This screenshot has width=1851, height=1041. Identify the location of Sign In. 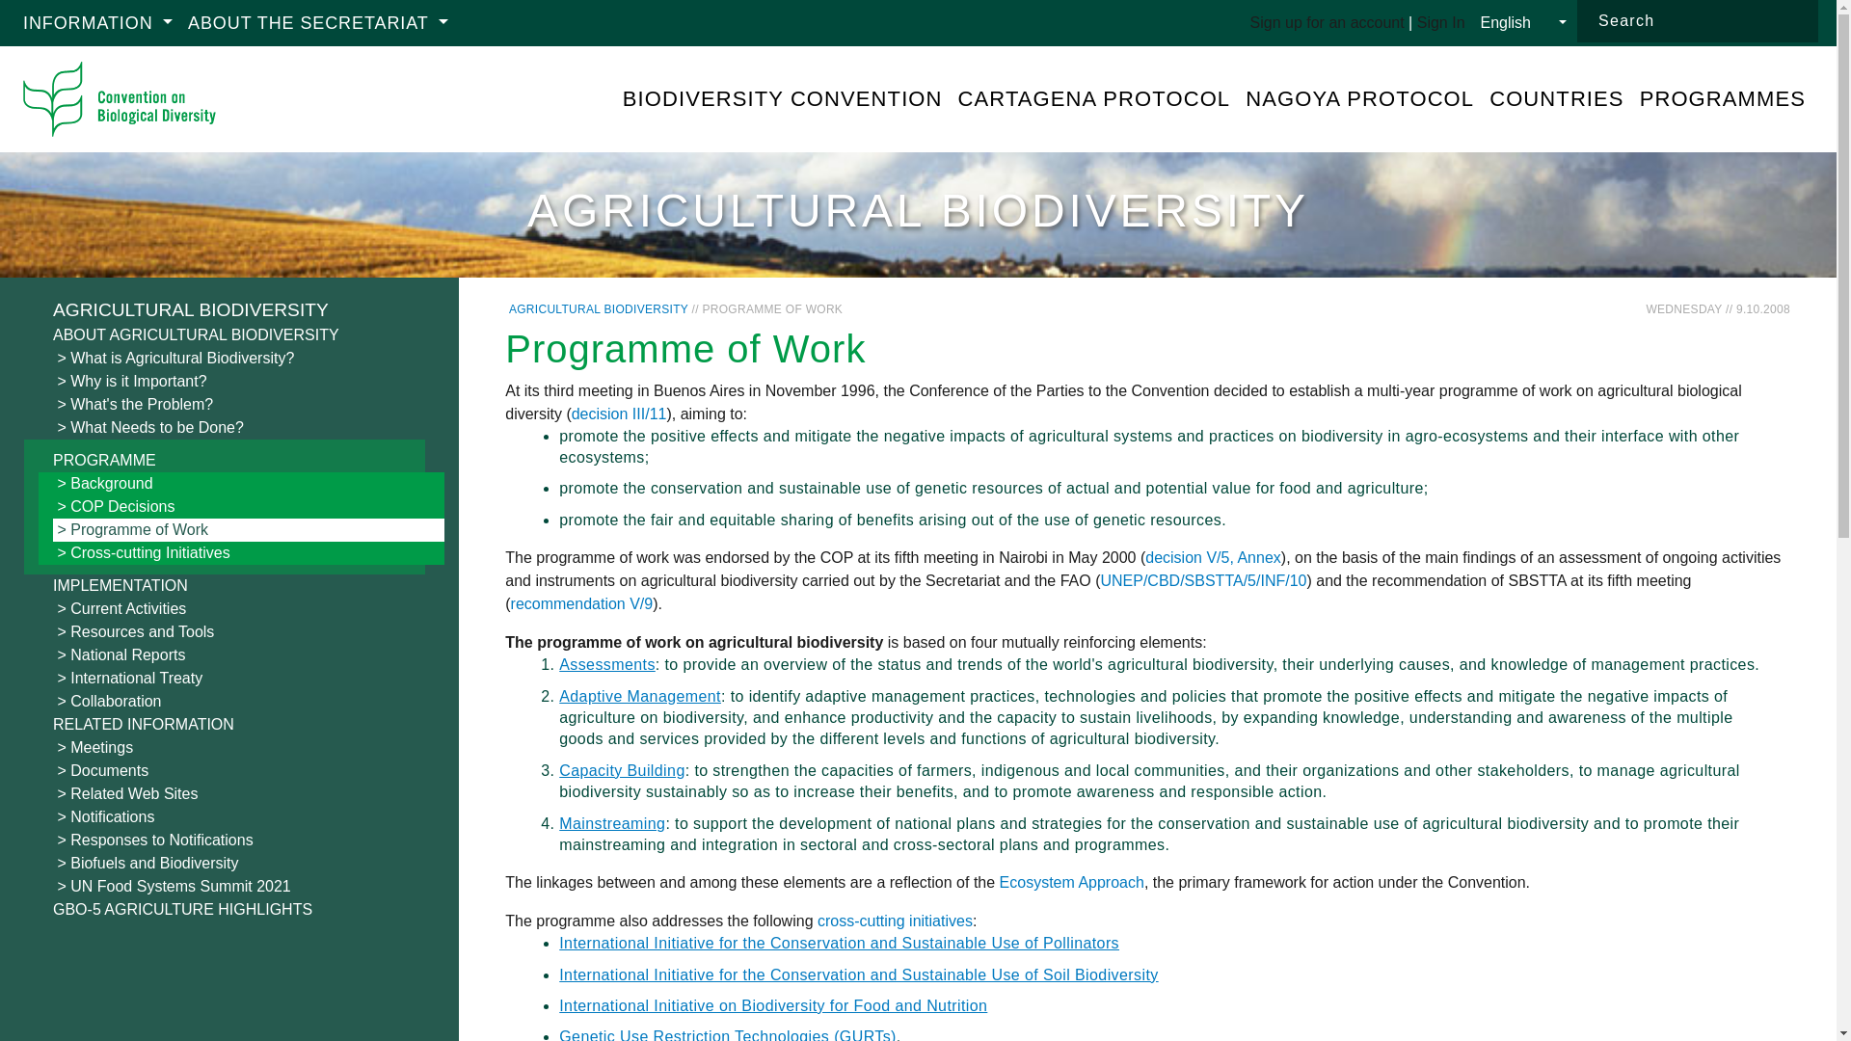
(1441, 23).